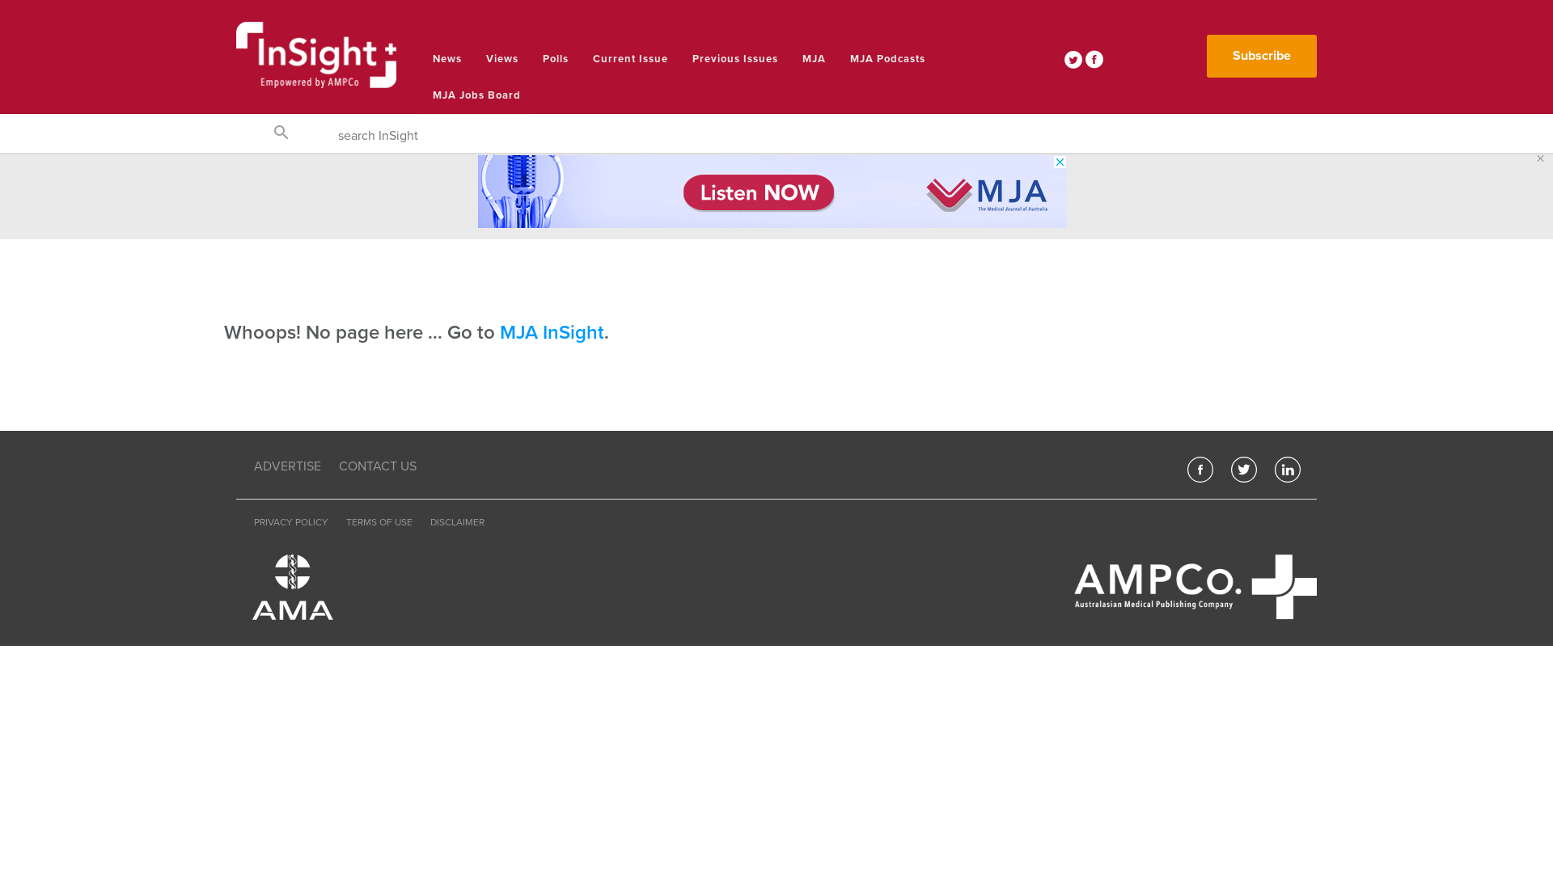 This screenshot has height=873, width=1553. What do you see at coordinates (814, 60) in the screenshot?
I see `MJA` at bounding box center [814, 60].